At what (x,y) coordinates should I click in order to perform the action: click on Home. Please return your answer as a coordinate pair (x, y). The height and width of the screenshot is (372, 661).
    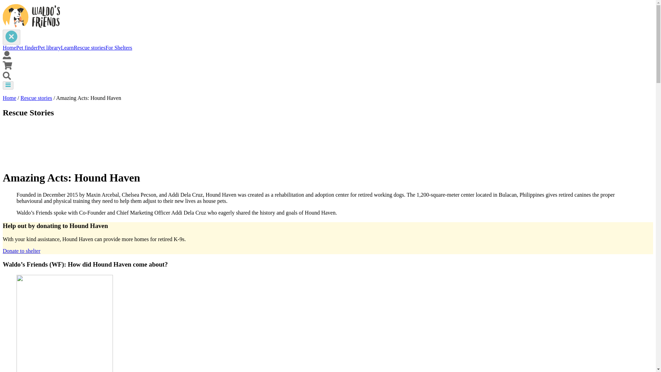
    Looking at the image, I should click on (9, 48).